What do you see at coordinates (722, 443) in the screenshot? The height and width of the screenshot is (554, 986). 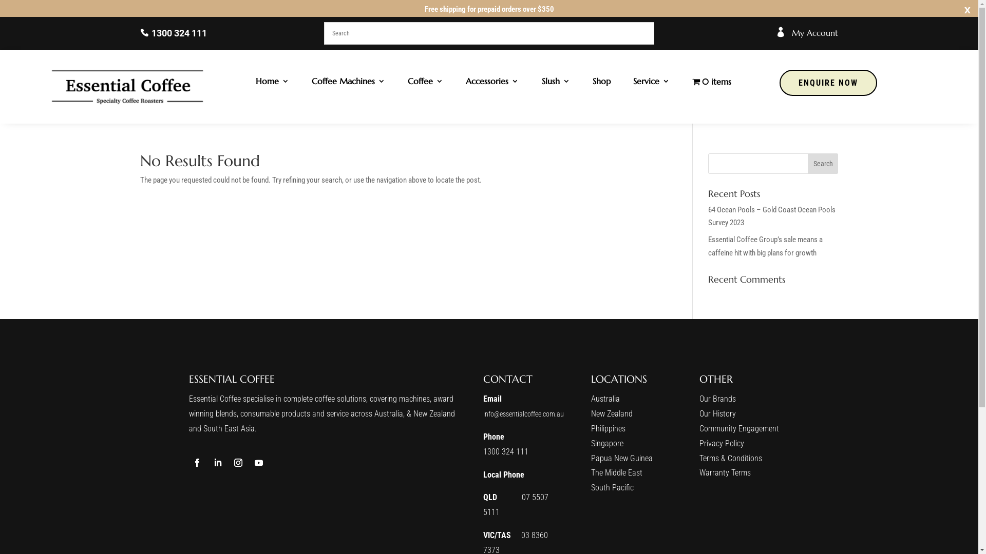 I see `Privacy Policy` at bounding box center [722, 443].